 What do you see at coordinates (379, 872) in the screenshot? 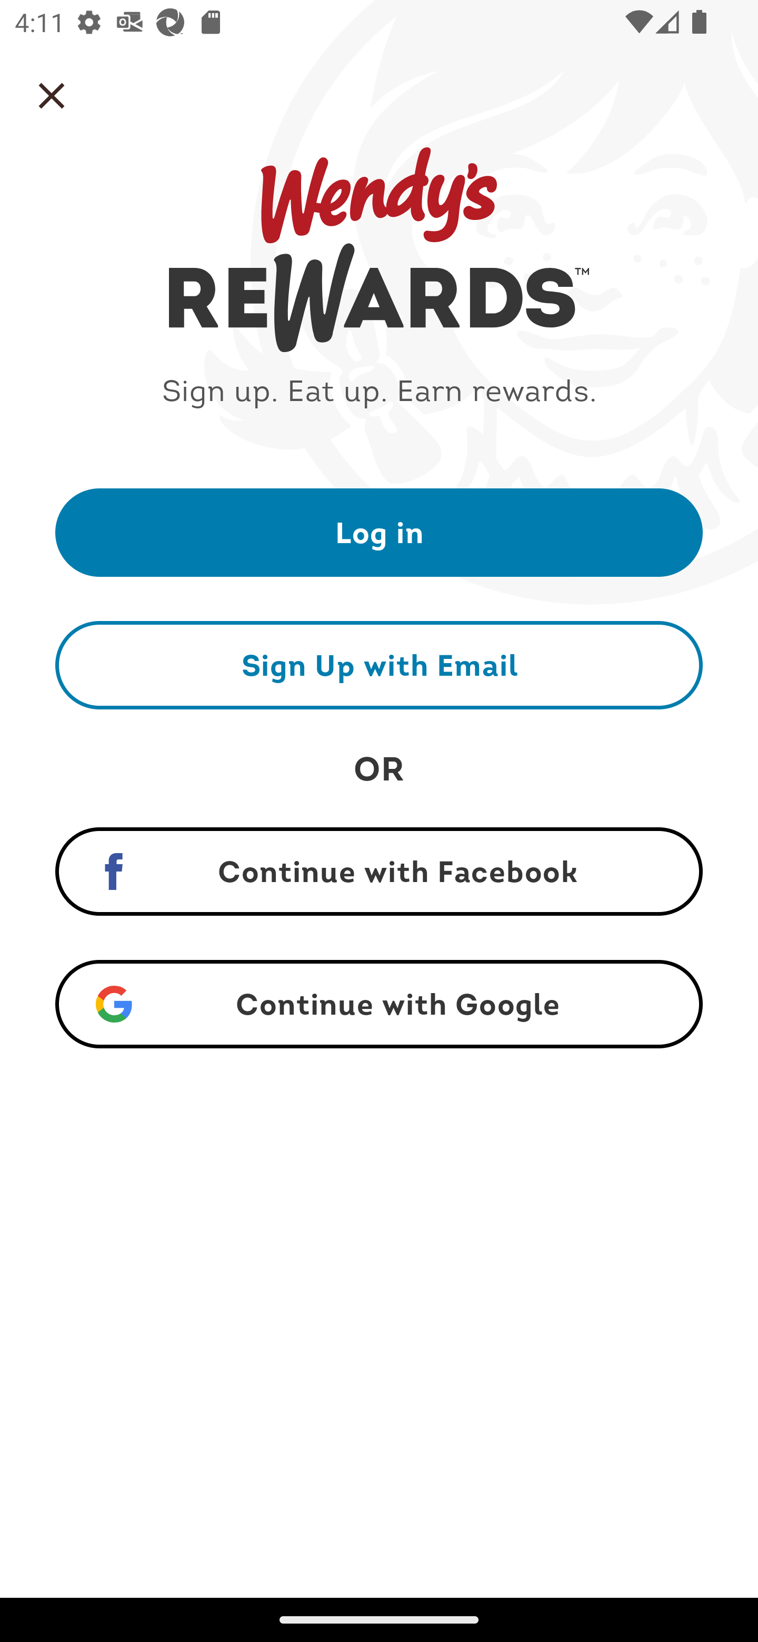
I see `Continue with Facebook` at bounding box center [379, 872].